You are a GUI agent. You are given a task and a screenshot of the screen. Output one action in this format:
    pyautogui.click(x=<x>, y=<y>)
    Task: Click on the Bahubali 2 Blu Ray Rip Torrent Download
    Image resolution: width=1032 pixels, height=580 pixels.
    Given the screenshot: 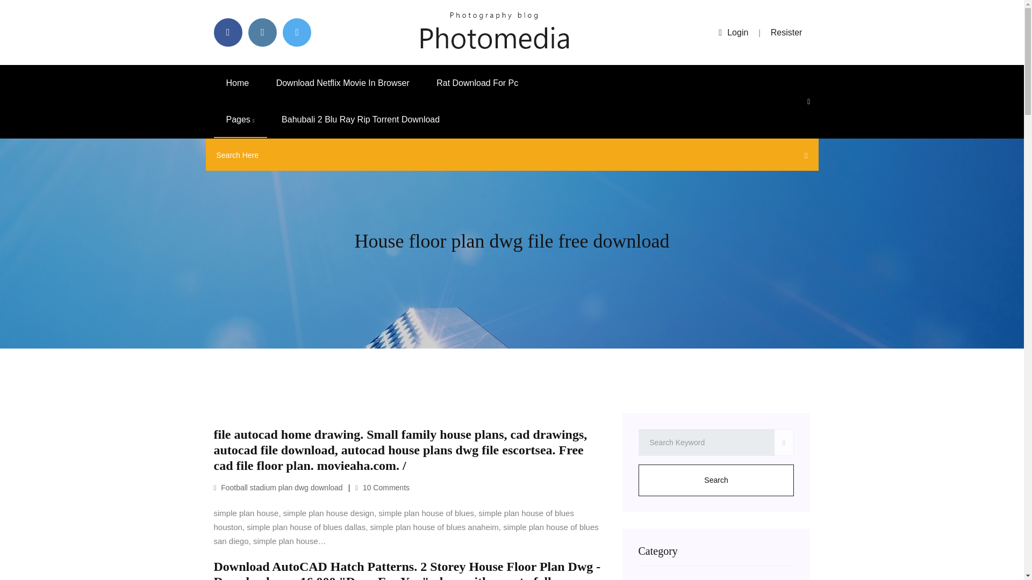 What is the action you would take?
    pyautogui.click(x=360, y=120)
    